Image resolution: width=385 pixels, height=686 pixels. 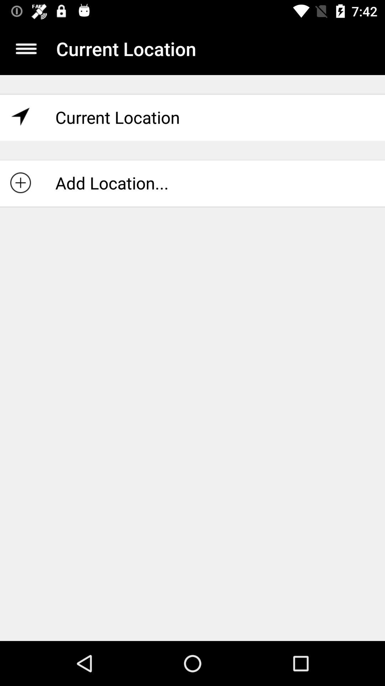 What do you see at coordinates (26, 49) in the screenshot?
I see `display menu` at bounding box center [26, 49].